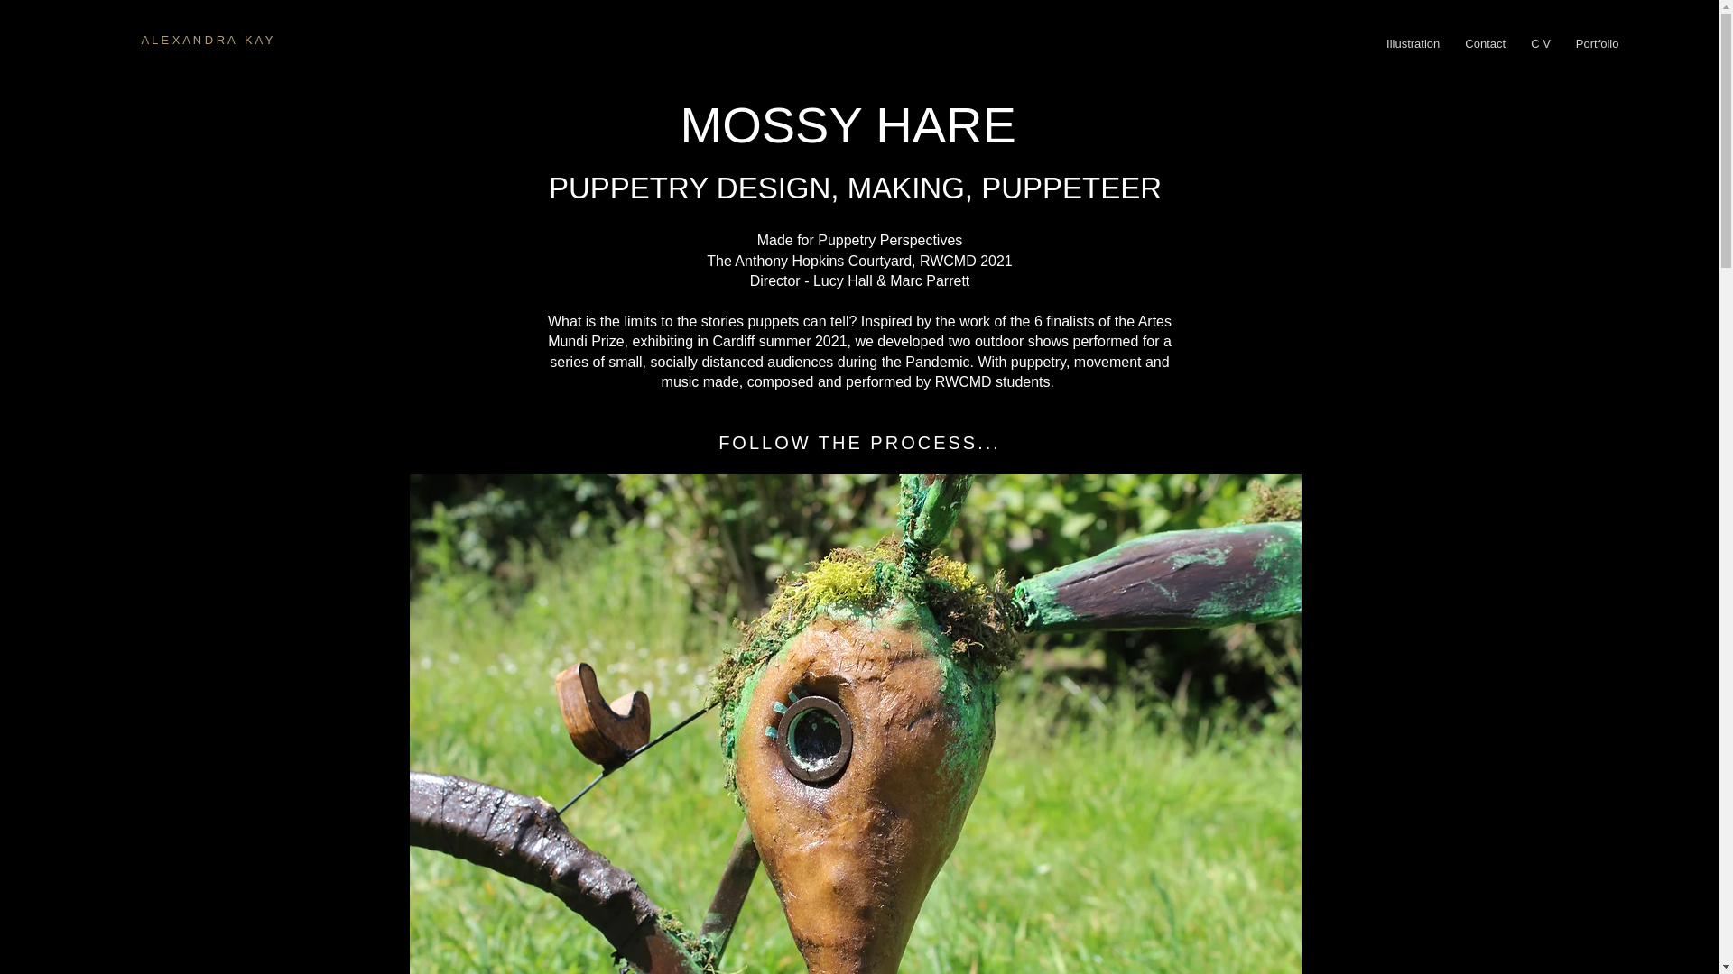 Image resolution: width=1733 pixels, height=974 pixels. What do you see at coordinates (858, 442) in the screenshot?
I see `FOLLOW THE PROCESS...` at bounding box center [858, 442].